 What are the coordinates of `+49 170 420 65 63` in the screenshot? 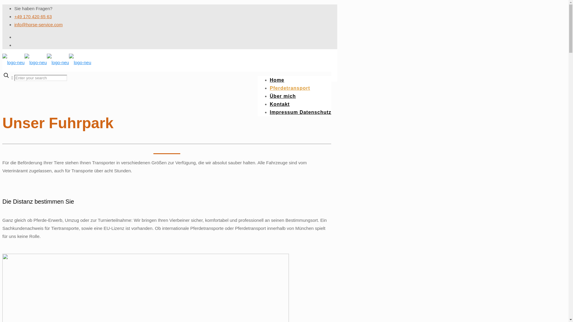 It's located at (33, 17).